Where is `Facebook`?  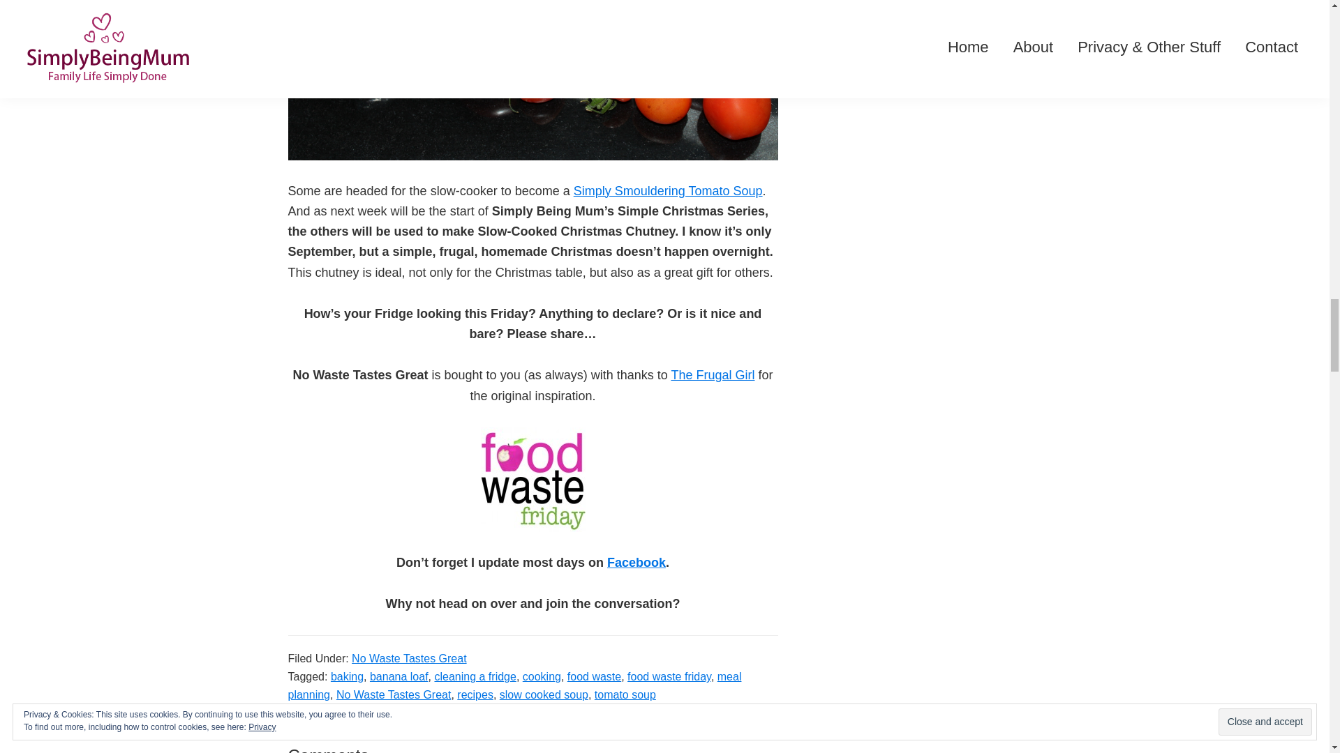
Facebook is located at coordinates (636, 562).